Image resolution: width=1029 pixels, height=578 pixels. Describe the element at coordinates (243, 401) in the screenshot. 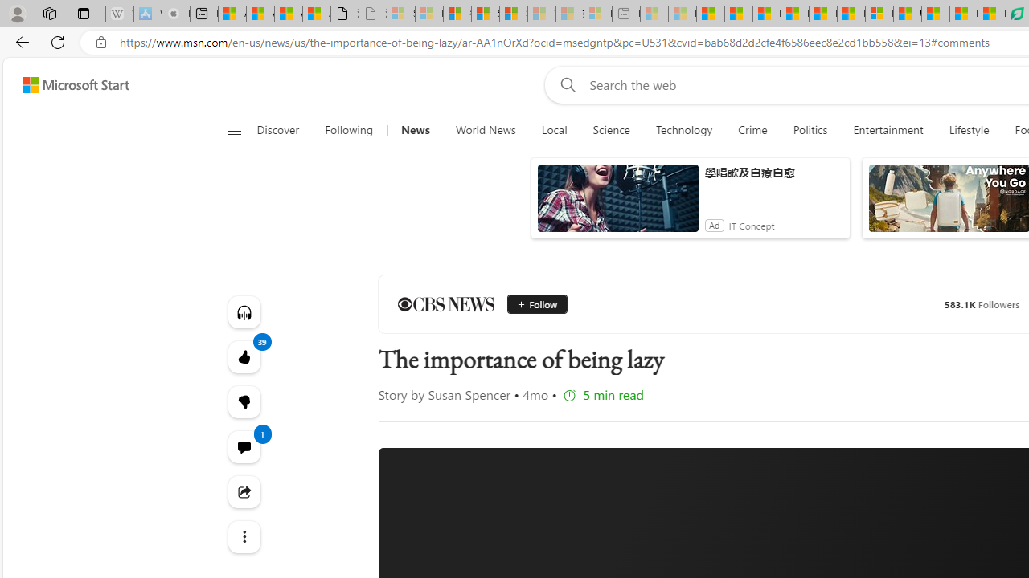

I see `39` at that location.